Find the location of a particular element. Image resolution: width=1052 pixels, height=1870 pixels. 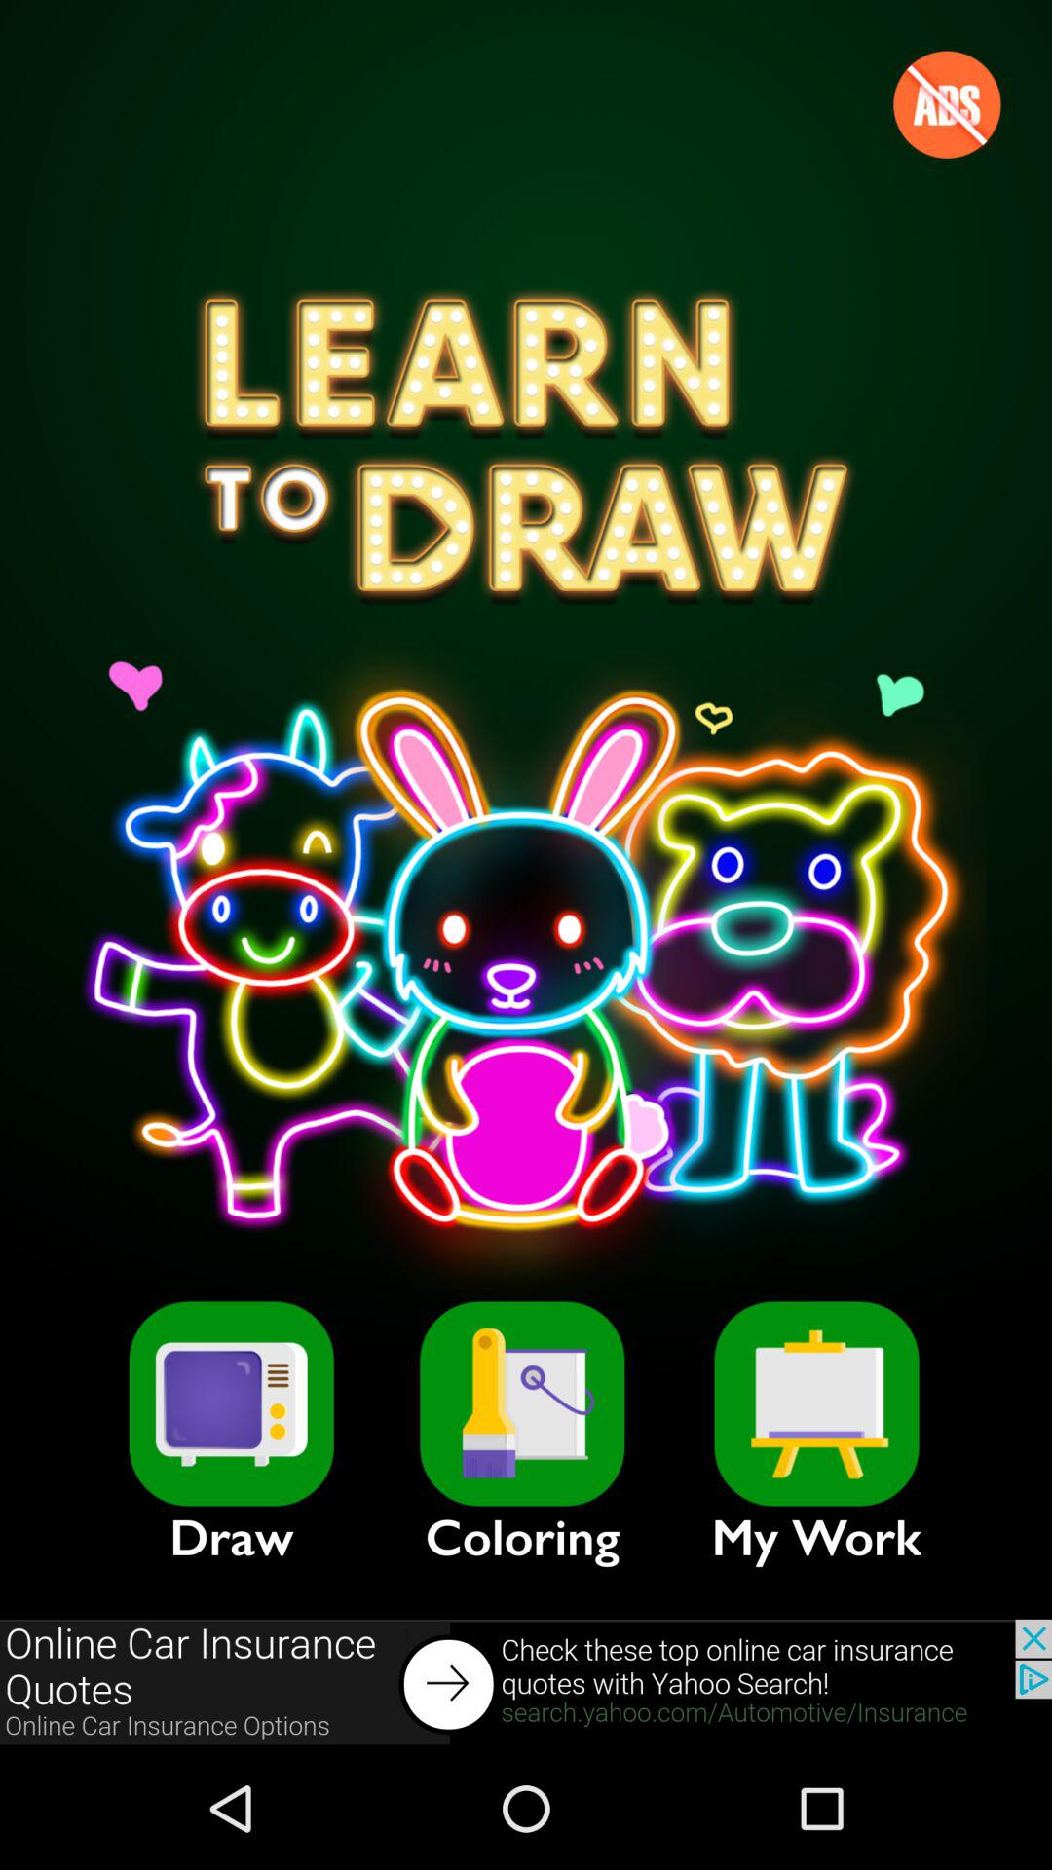

choose the item at the top right corner is located at coordinates (947, 104).